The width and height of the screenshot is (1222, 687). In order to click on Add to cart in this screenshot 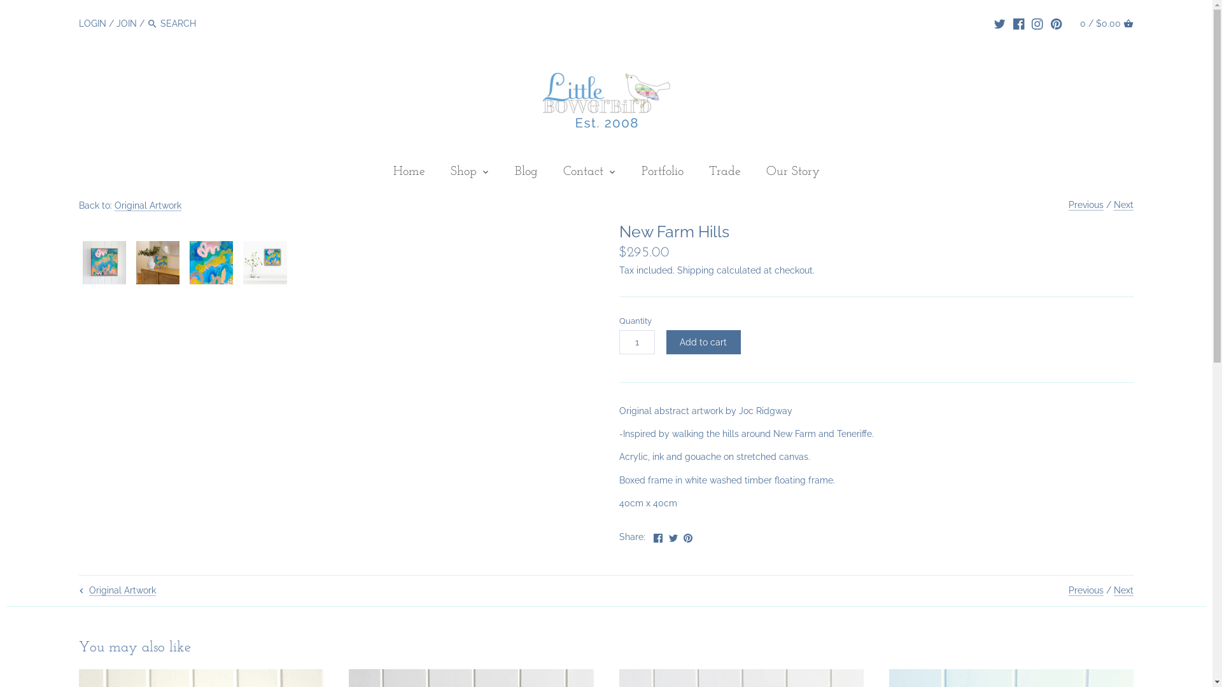, I will do `click(703, 342)`.